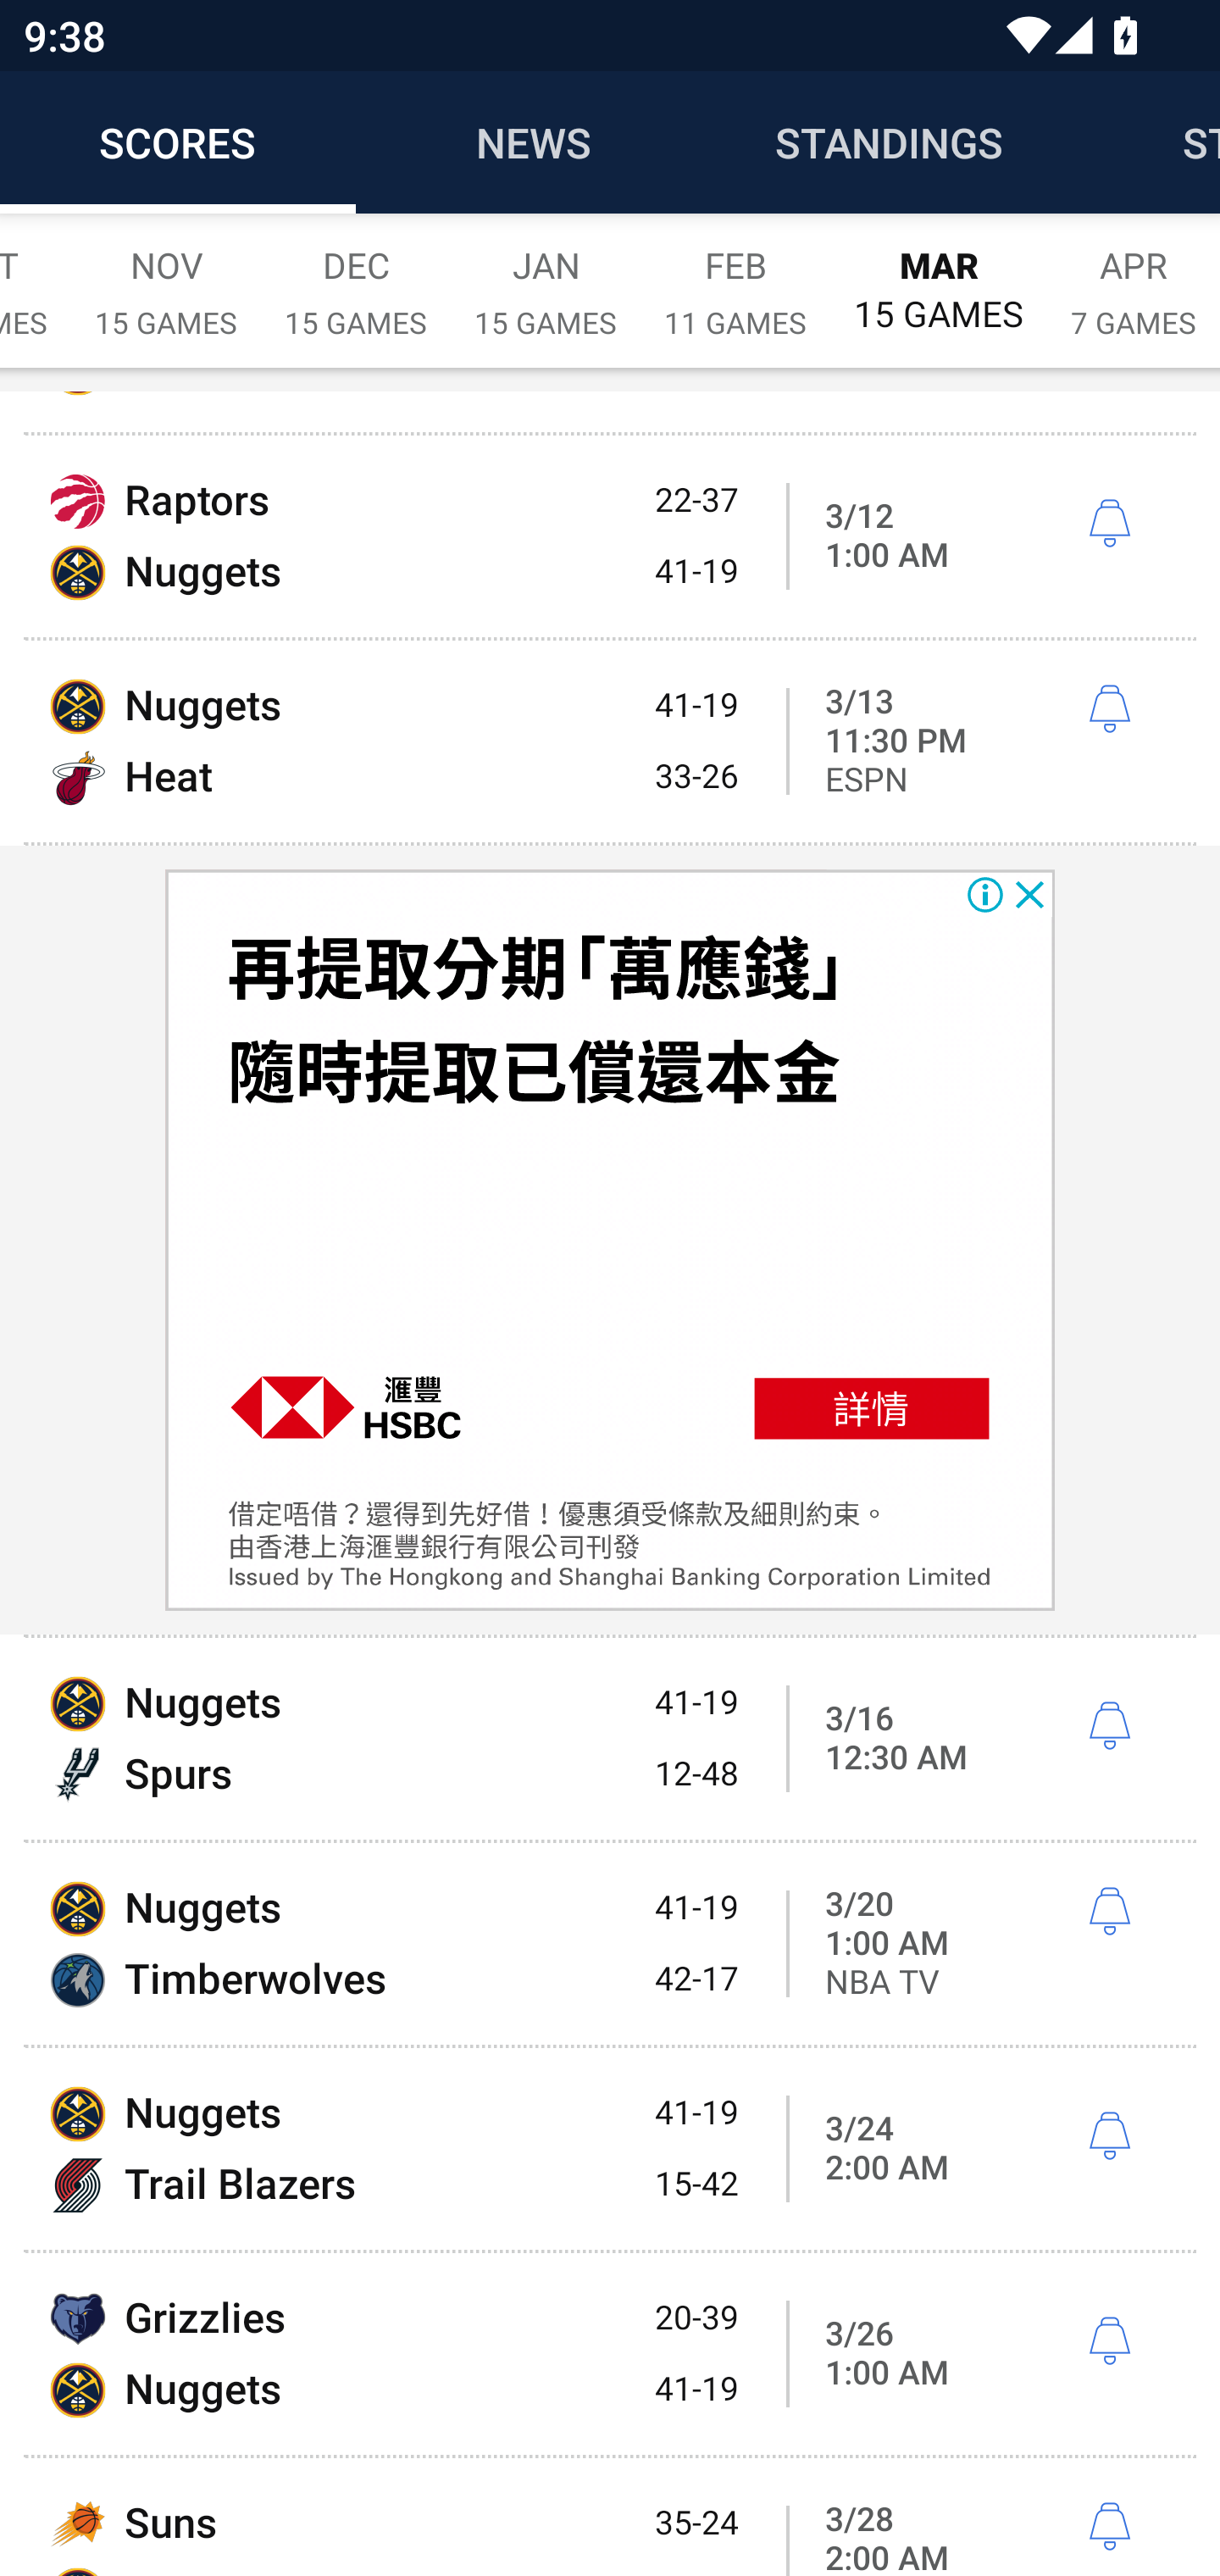  Describe the element at coordinates (1109, 709) in the screenshot. I see `í` at that location.